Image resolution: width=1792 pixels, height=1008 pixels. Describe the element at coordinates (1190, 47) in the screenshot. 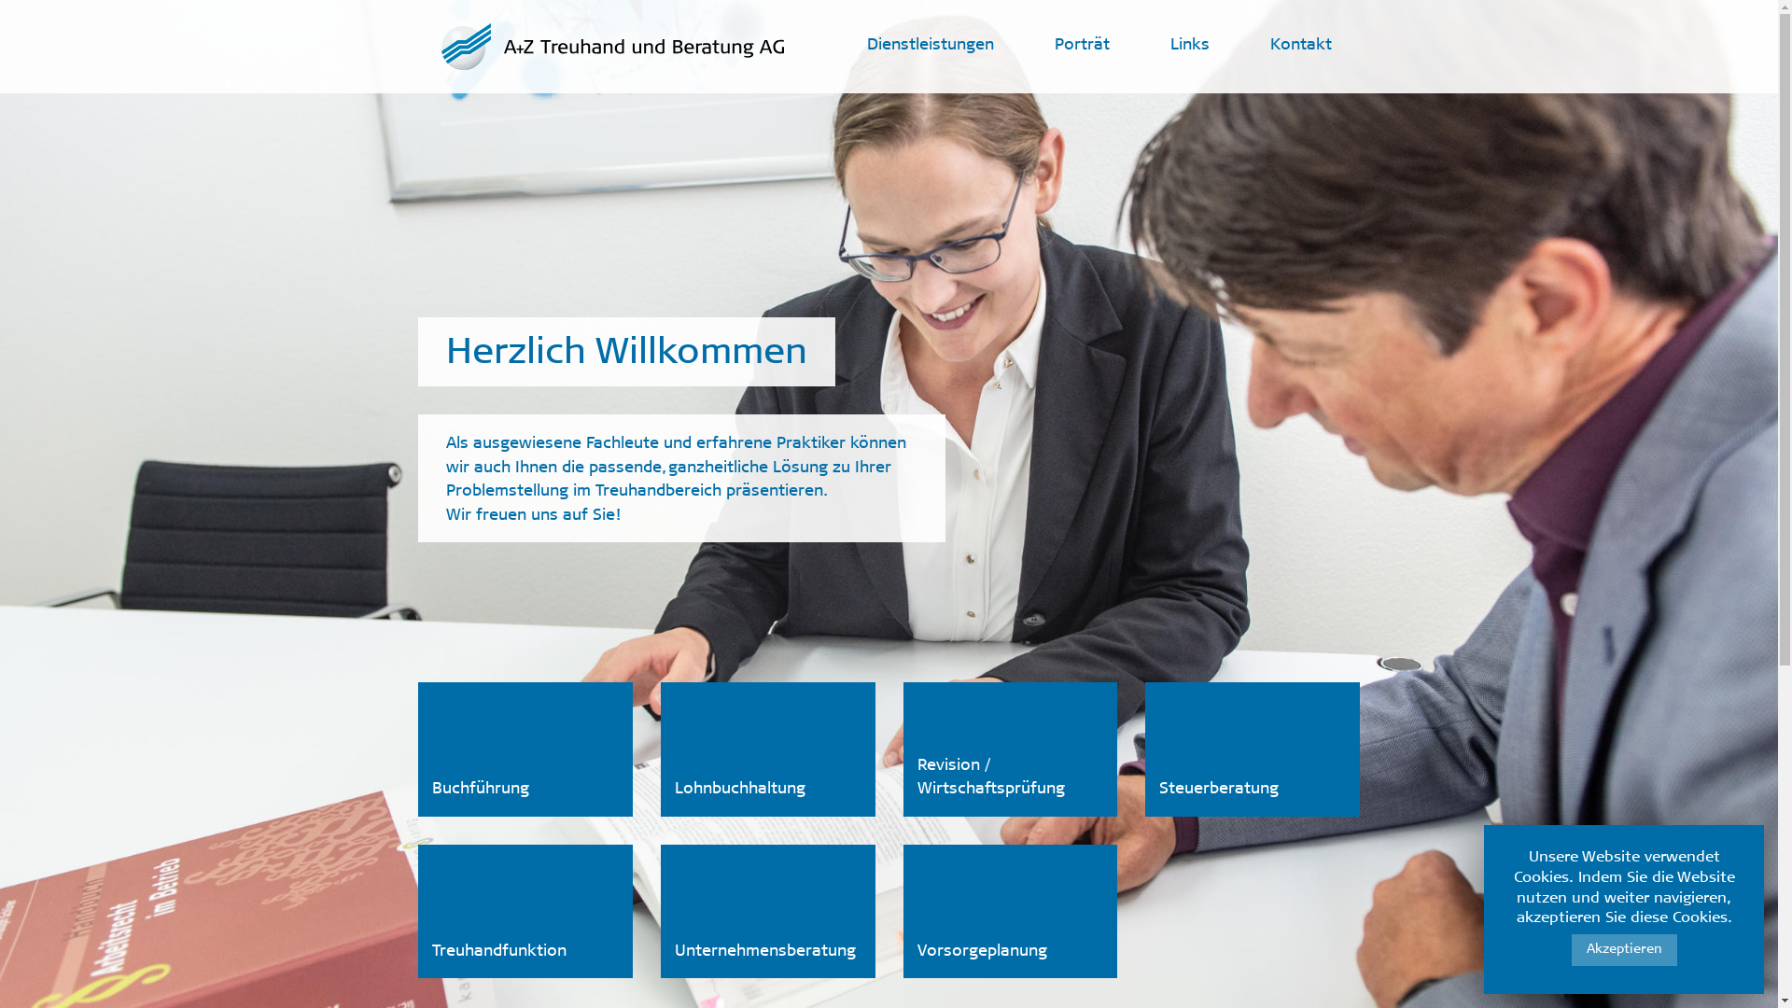

I see `Links` at that location.